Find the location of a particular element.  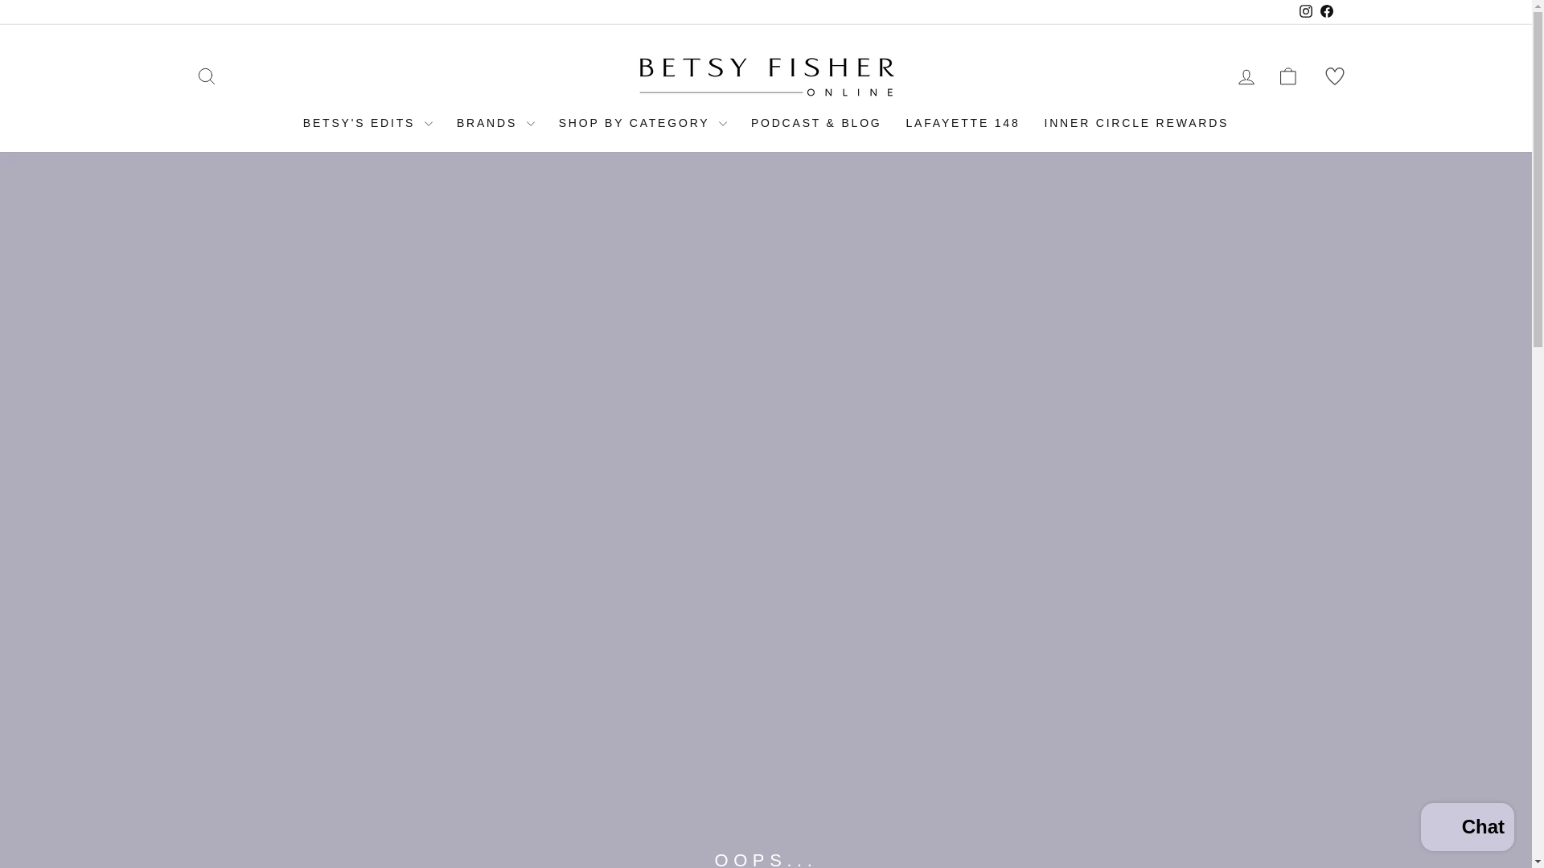

ACCOUNT is located at coordinates (1246, 77).